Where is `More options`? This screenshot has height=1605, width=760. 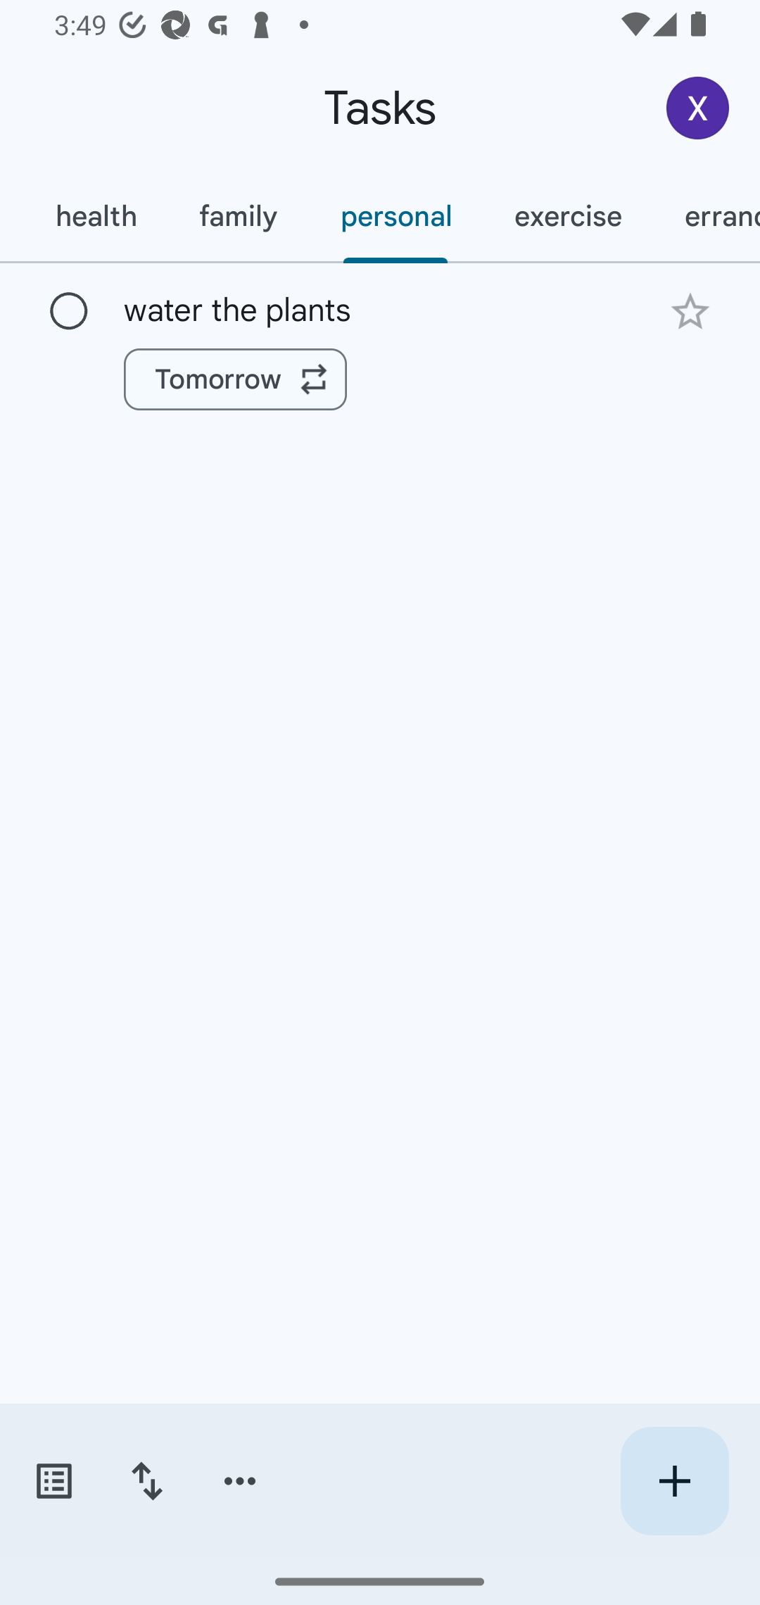
More options is located at coordinates (240, 1481).